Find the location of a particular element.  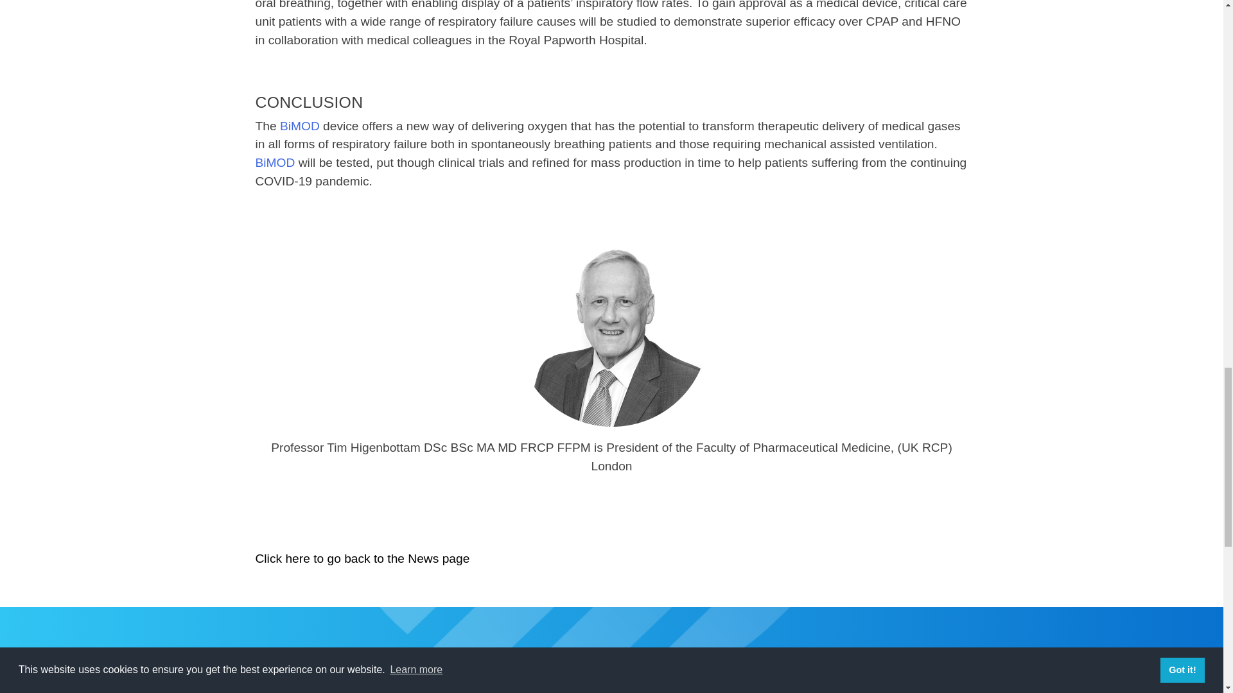

Click here to go back to the News page is located at coordinates (362, 558).